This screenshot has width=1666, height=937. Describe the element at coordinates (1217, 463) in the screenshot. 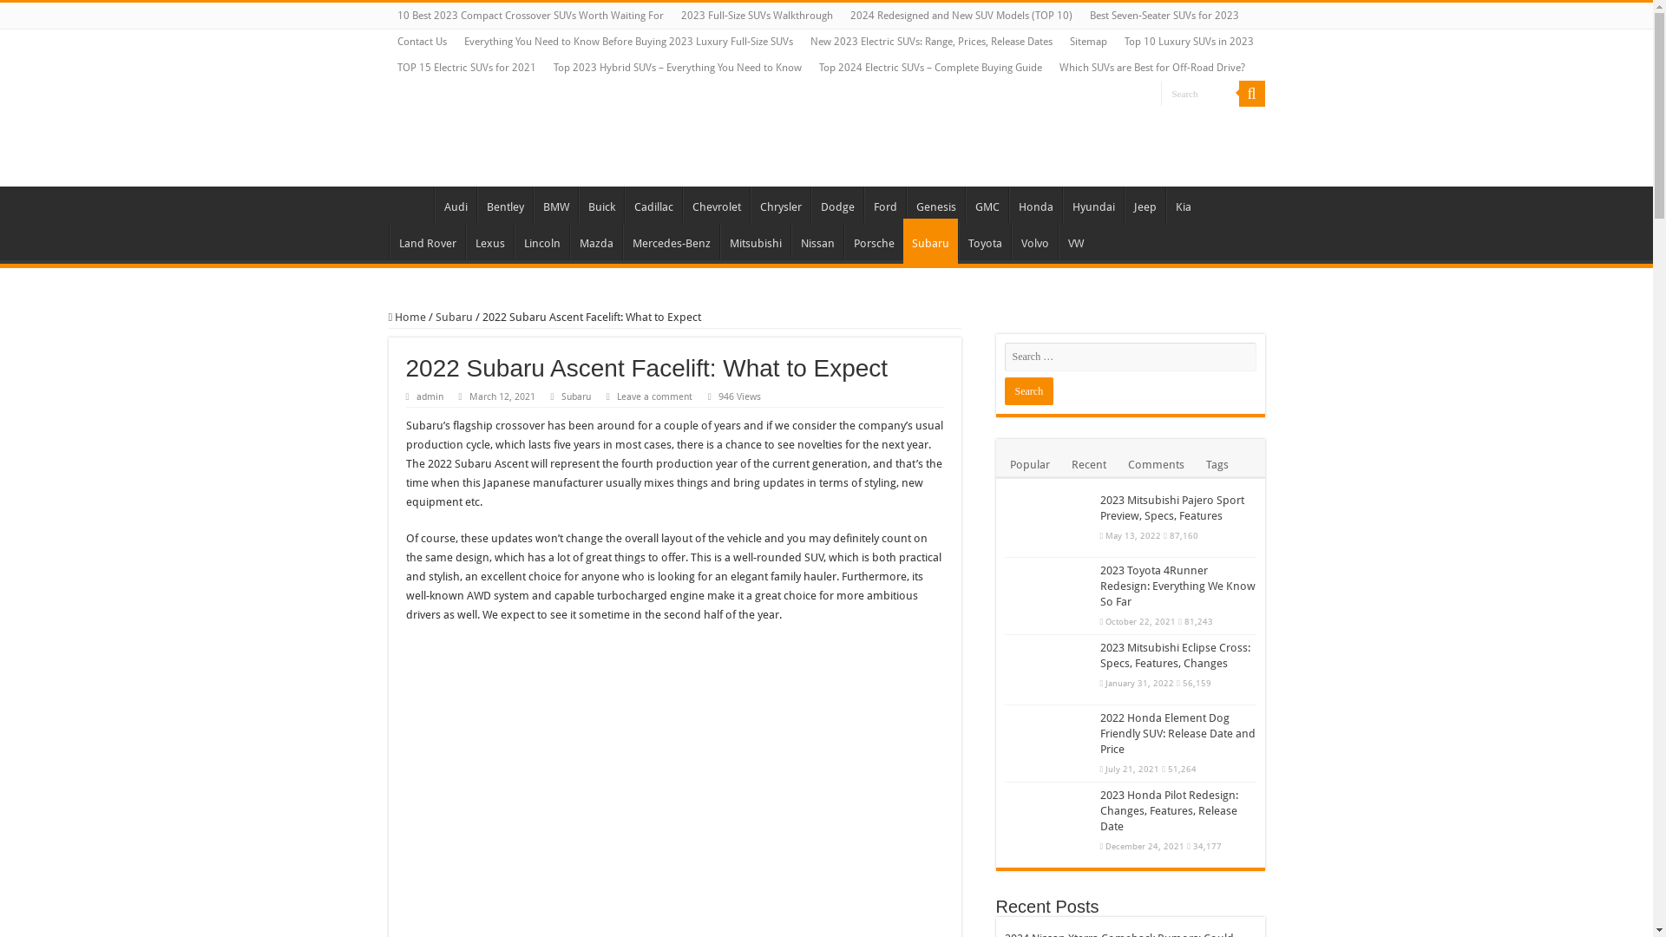

I see `Tags` at that location.